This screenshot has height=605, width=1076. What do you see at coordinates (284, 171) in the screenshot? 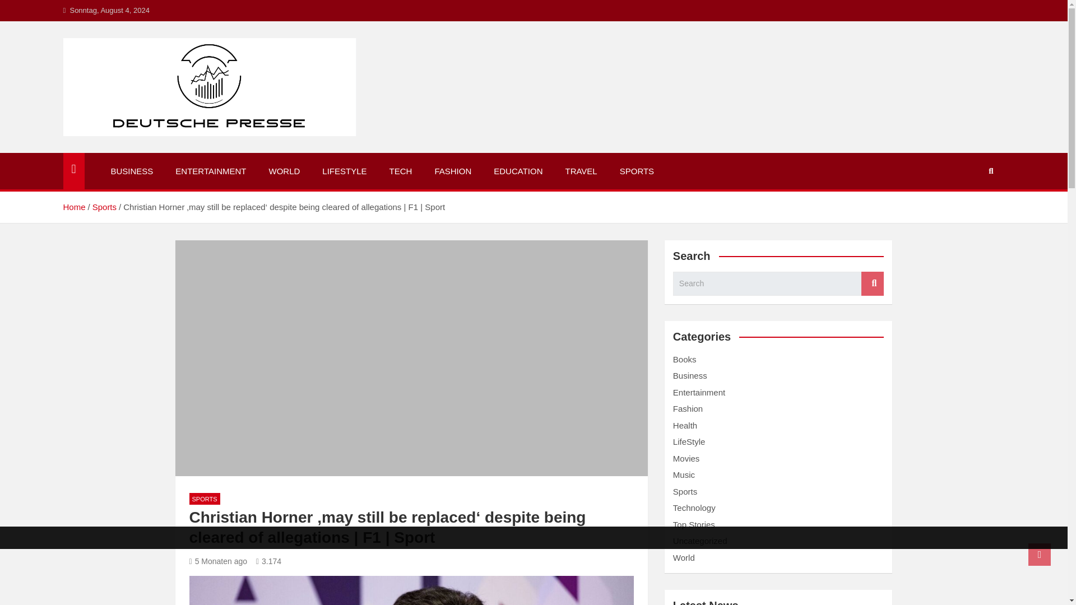
I see `WORLD` at bounding box center [284, 171].